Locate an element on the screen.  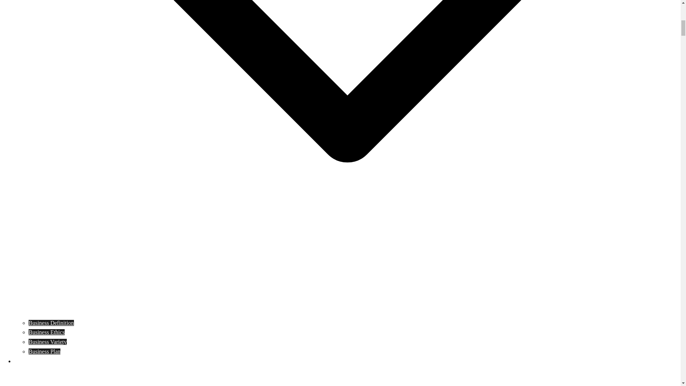
Advanced is located at coordinates (26, 361).